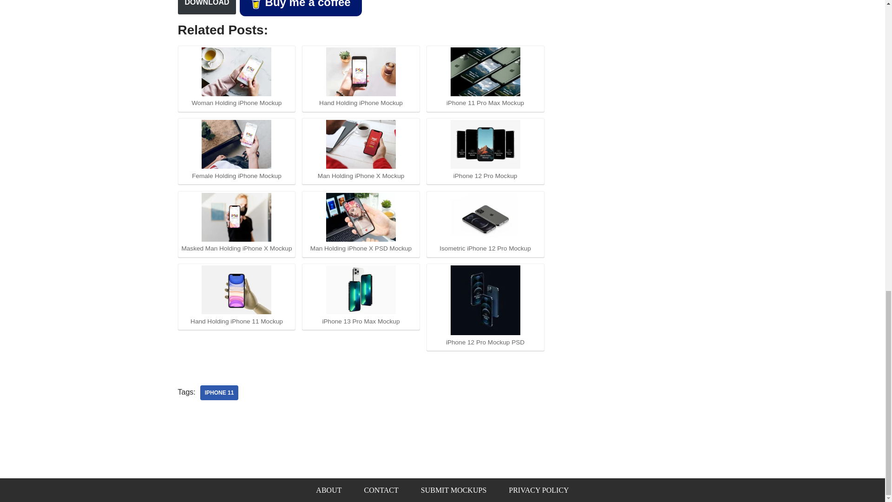 This screenshot has width=892, height=502. I want to click on Man Holding iPhone X Mockup, so click(361, 144).